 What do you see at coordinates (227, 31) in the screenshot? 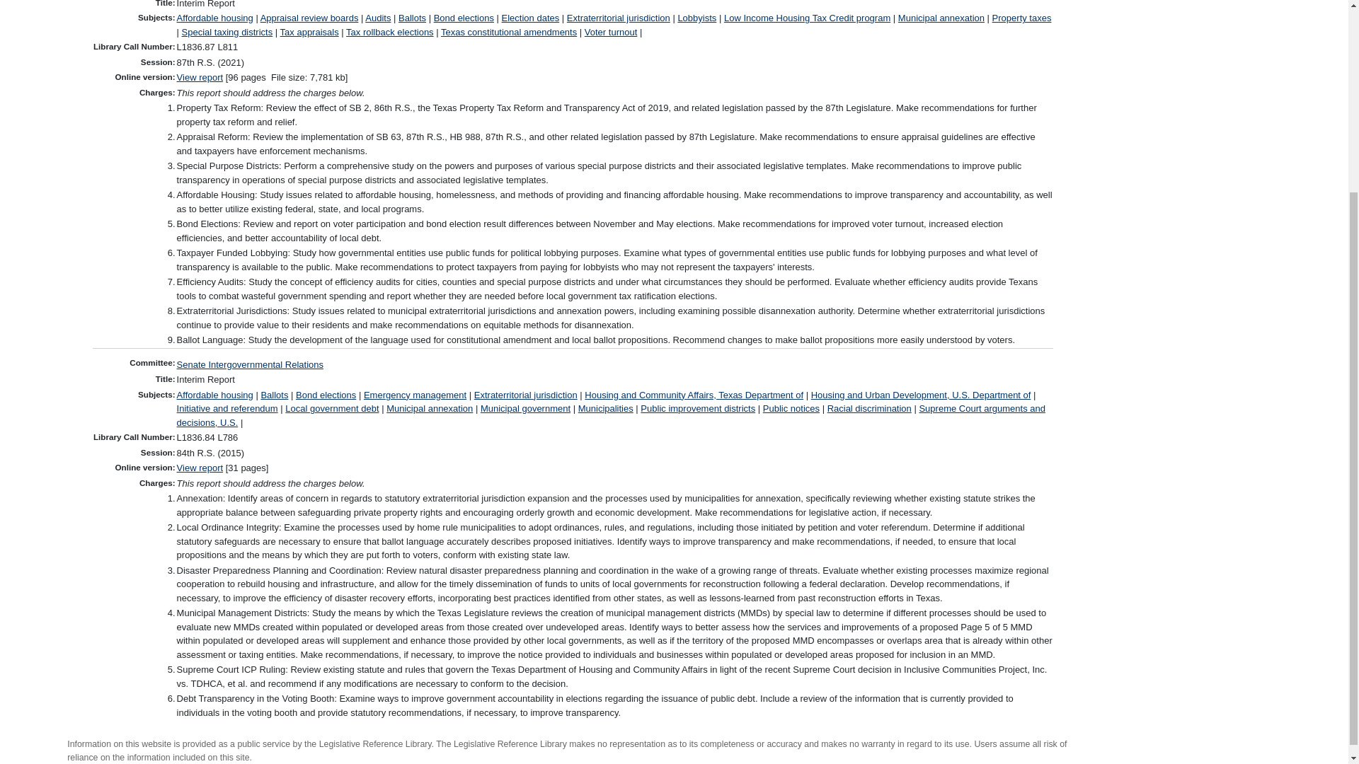
I see `Other reports addressing: Special taxing districts` at bounding box center [227, 31].